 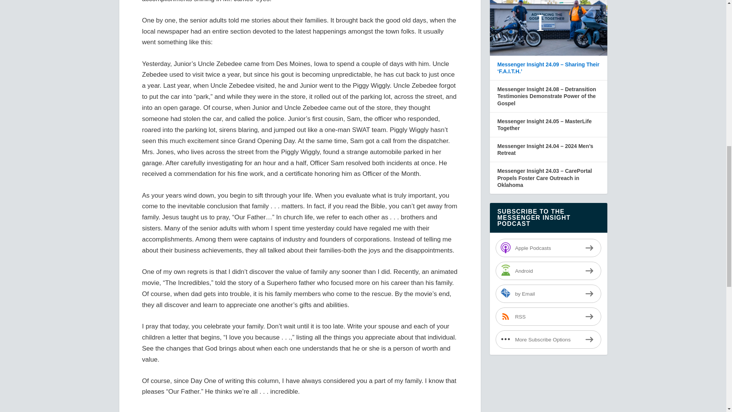 What do you see at coordinates (548, 340) in the screenshot?
I see `More Subscribe Options` at bounding box center [548, 340].